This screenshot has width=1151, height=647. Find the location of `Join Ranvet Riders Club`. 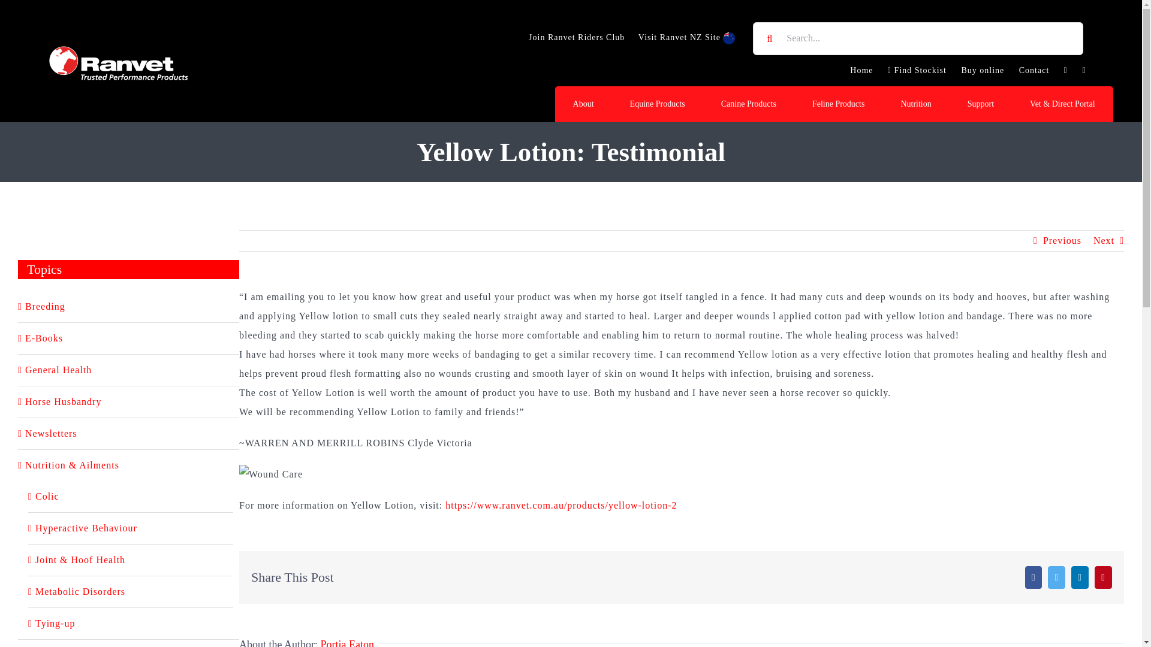

Join Ranvet Riders Club is located at coordinates (577, 37).